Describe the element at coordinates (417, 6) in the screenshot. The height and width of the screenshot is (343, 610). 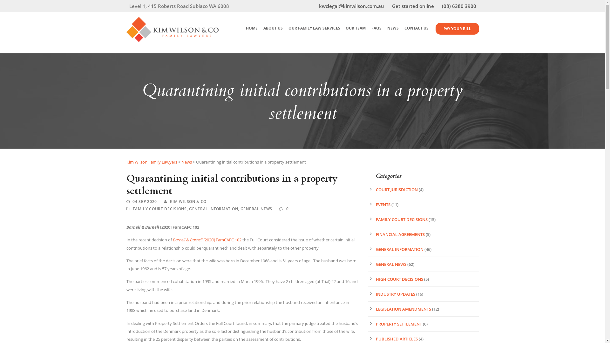
I see `Get started online` at that location.